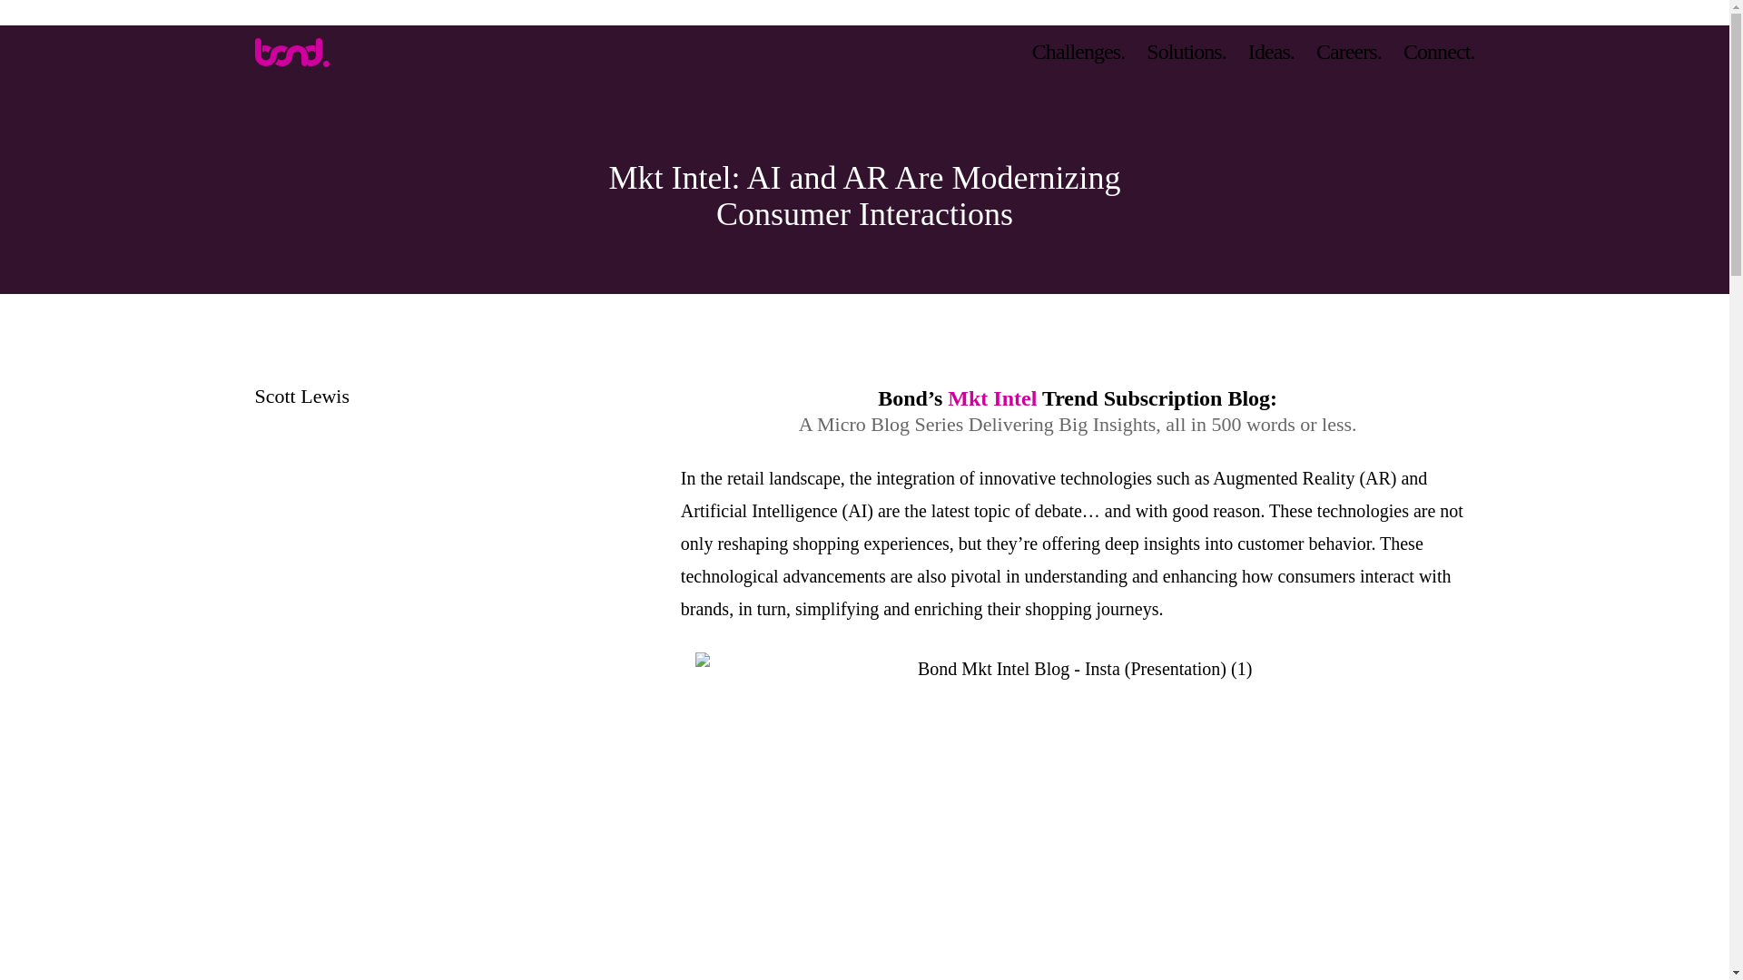  I want to click on Bond Logo, so click(291, 53).